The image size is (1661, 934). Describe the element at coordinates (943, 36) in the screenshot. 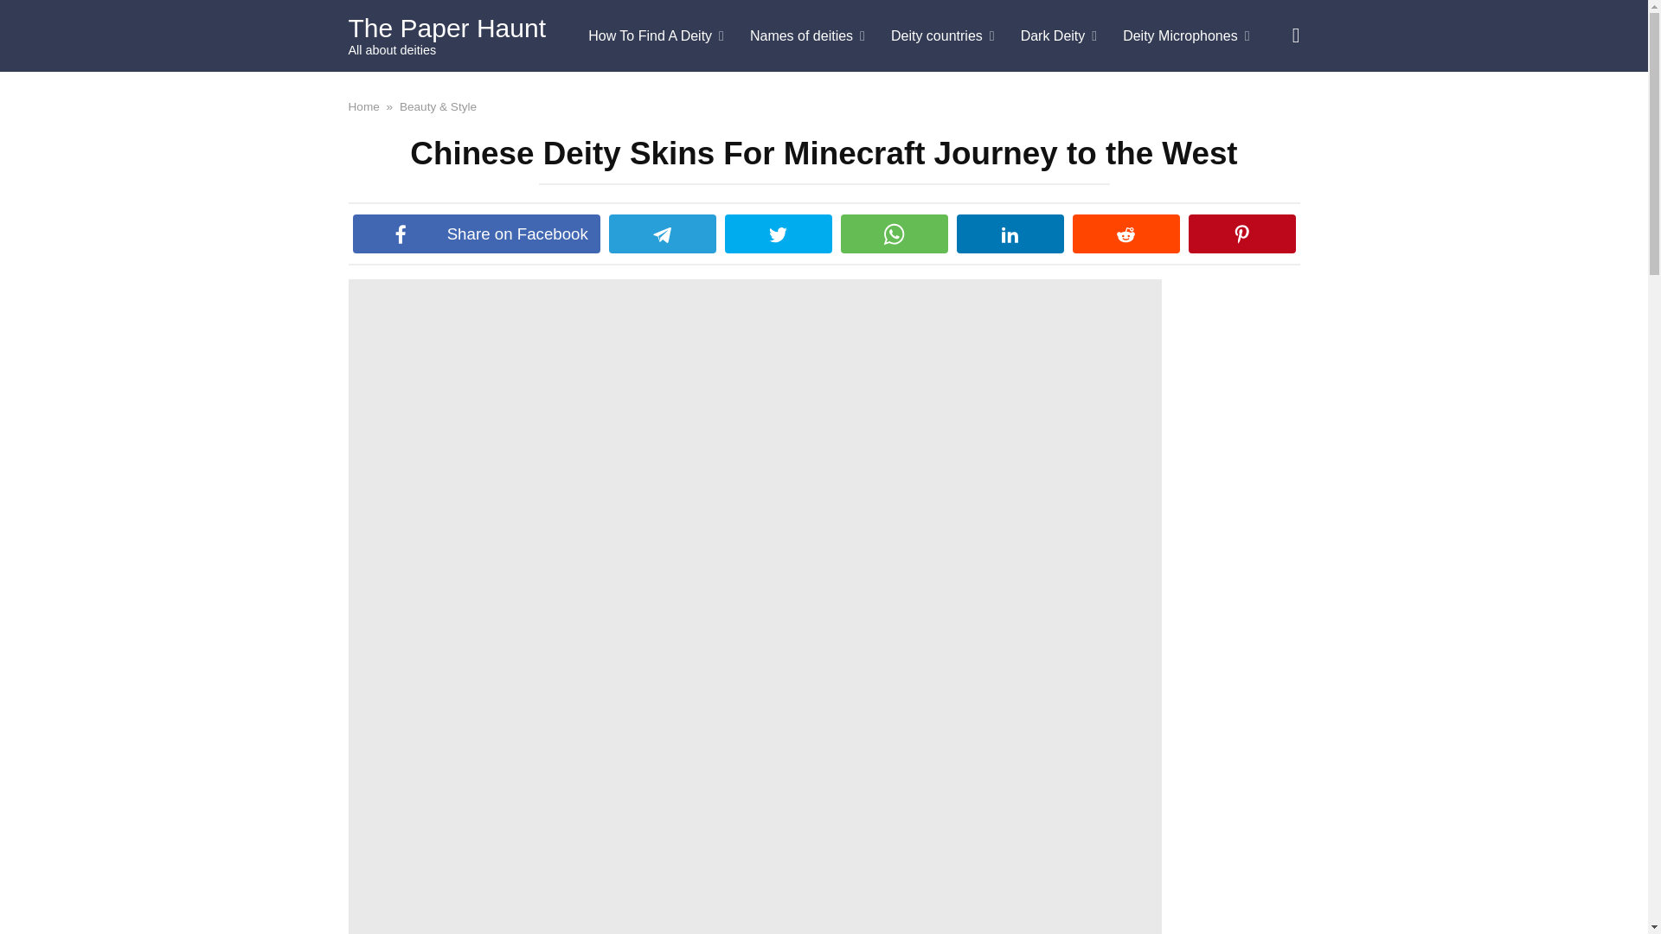

I see `Deity countries` at that location.